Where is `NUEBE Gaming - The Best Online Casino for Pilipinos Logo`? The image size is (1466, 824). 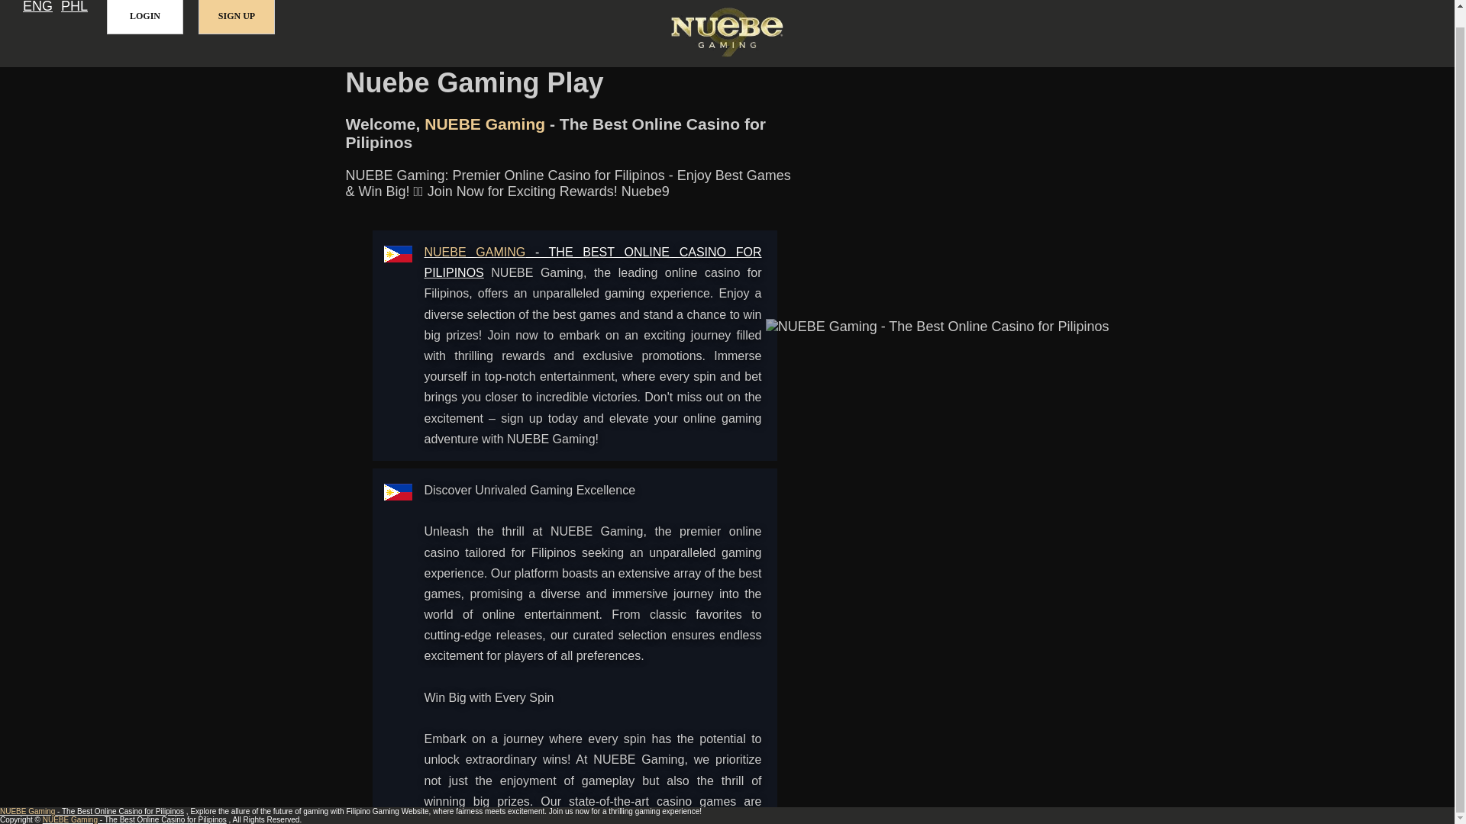 NUEBE Gaming - The Best Online Casino for Pilipinos Logo is located at coordinates (727, 34).